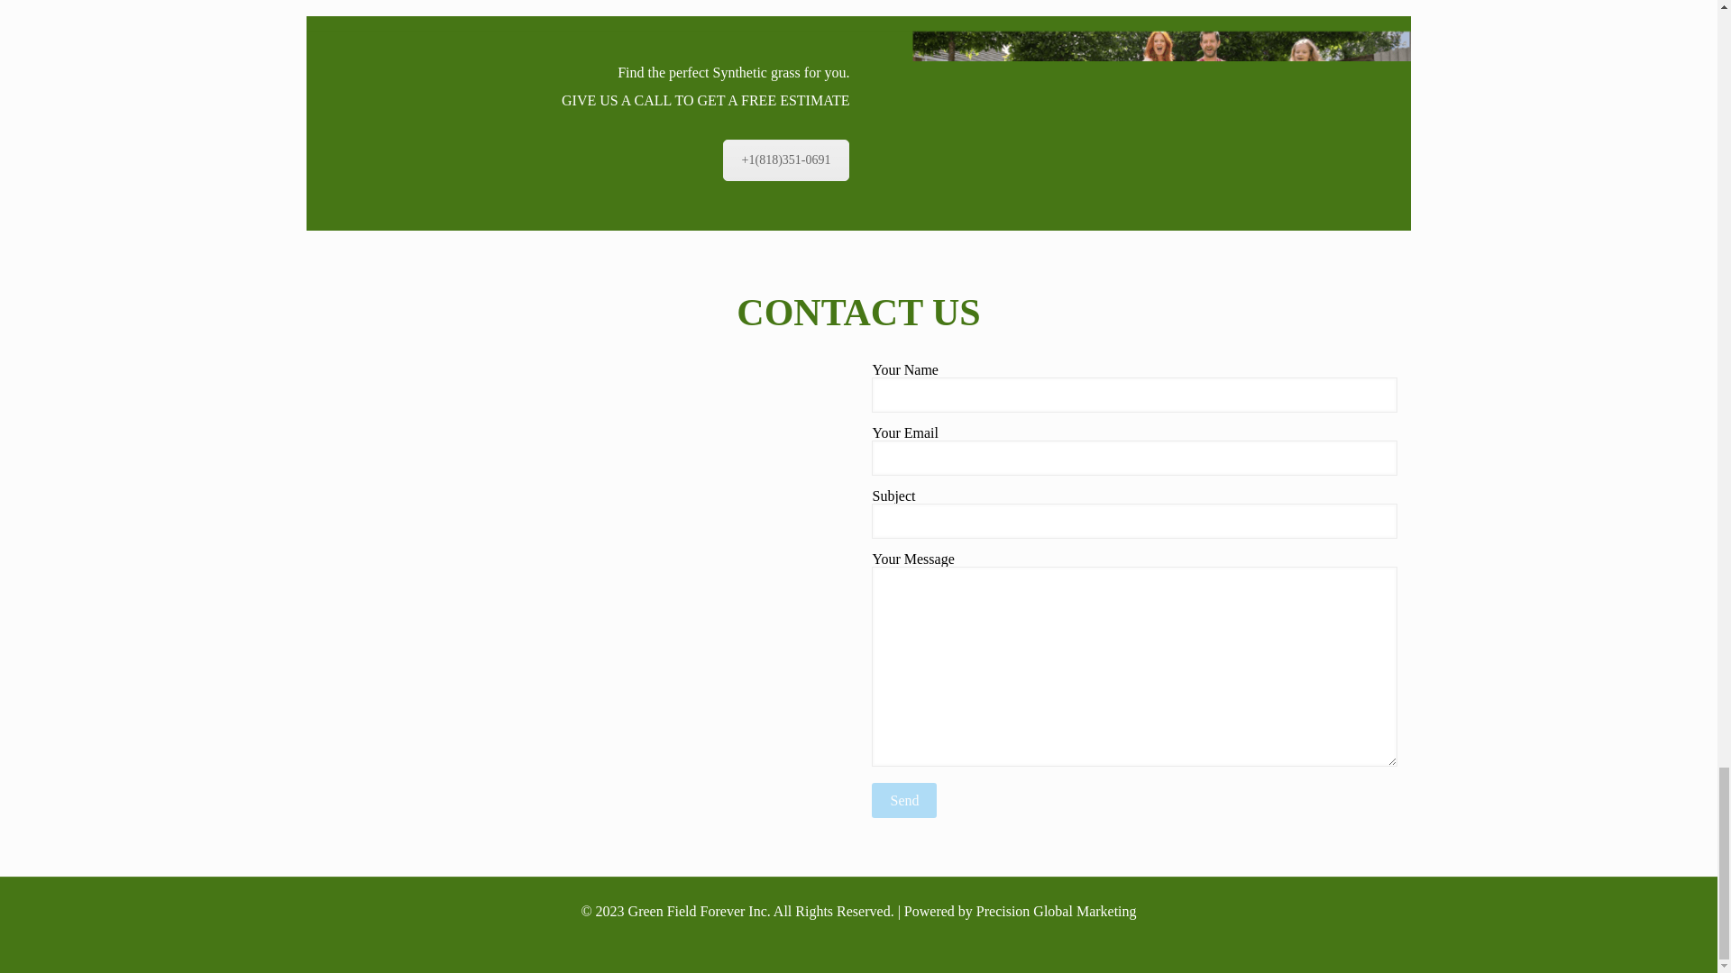  Describe the element at coordinates (903, 800) in the screenshot. I see `Send` at that location.